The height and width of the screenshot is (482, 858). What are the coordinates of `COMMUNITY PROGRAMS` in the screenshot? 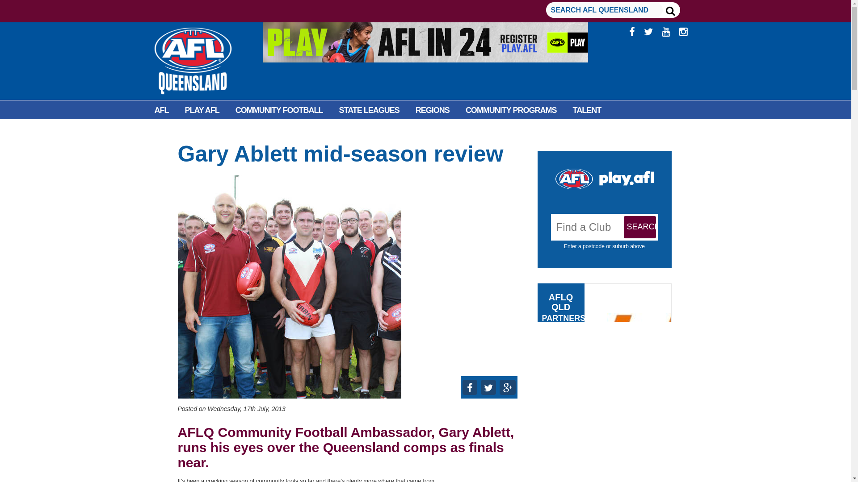 It's located at (511, 110).